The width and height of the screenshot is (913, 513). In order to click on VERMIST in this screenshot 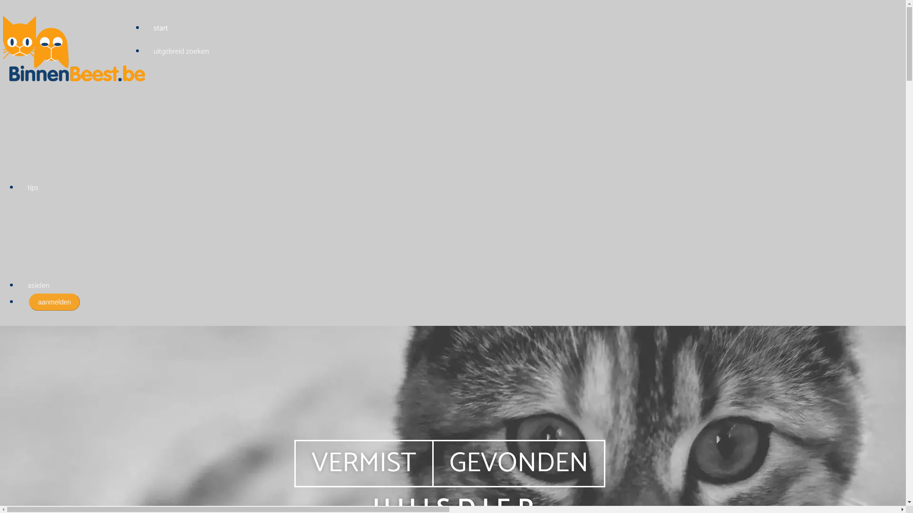, I will do `click(364, 464)`.